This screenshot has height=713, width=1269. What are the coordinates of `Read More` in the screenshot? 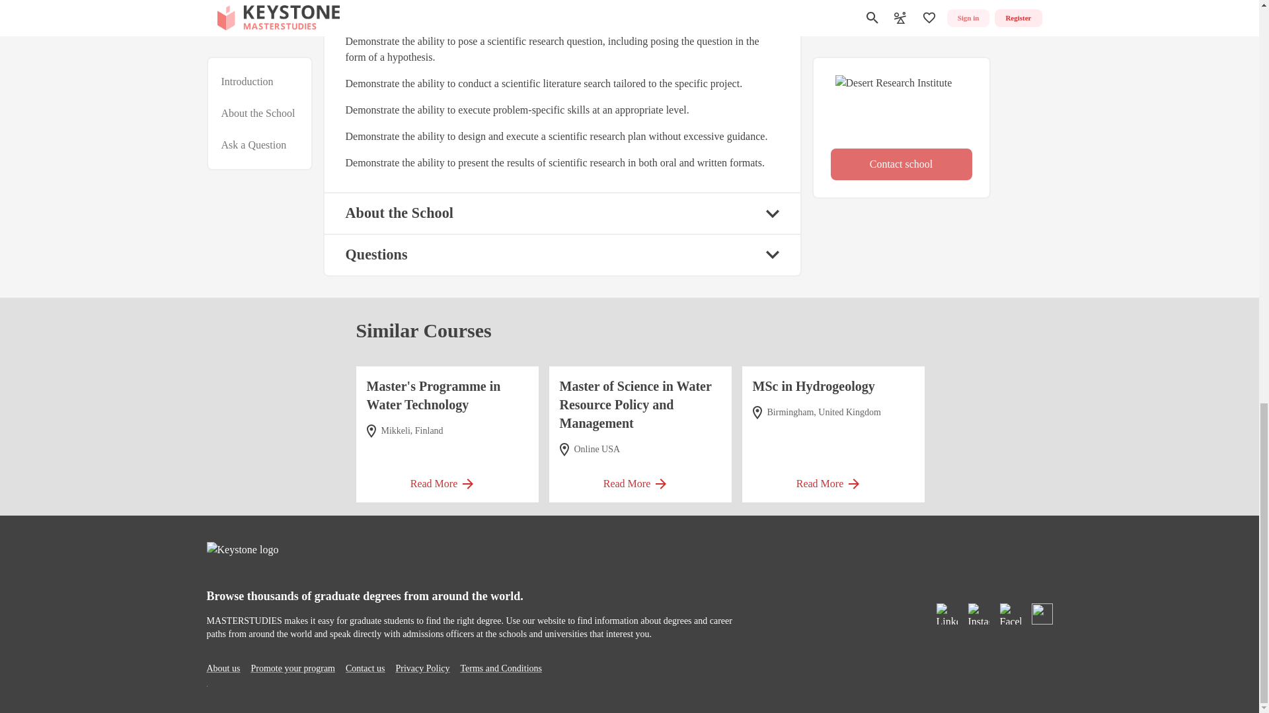 It's located at (640, 479).